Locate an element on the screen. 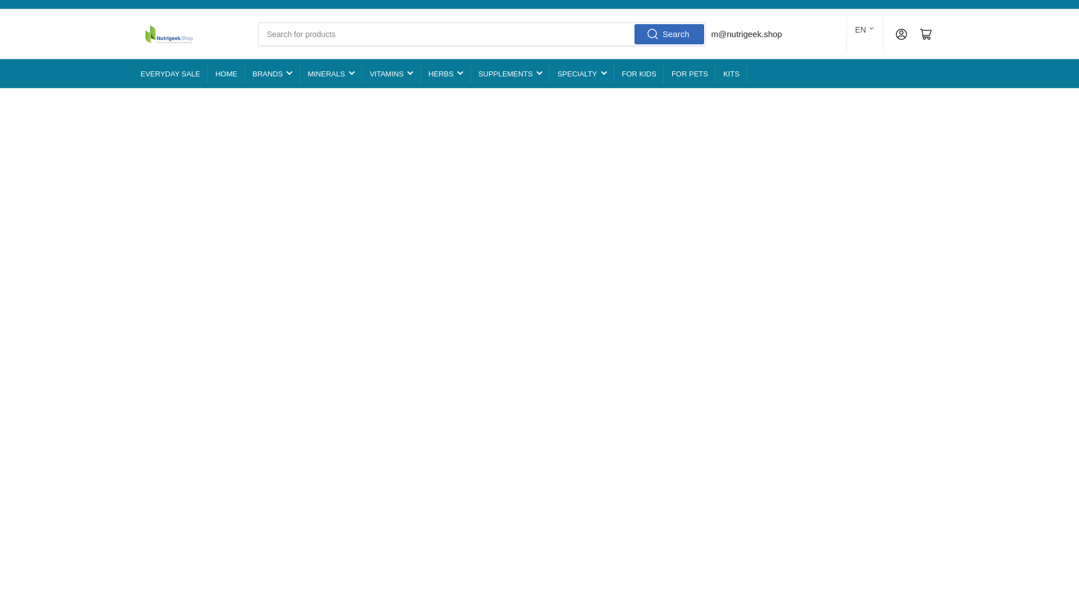  1 is located at coordinates (616, 289).